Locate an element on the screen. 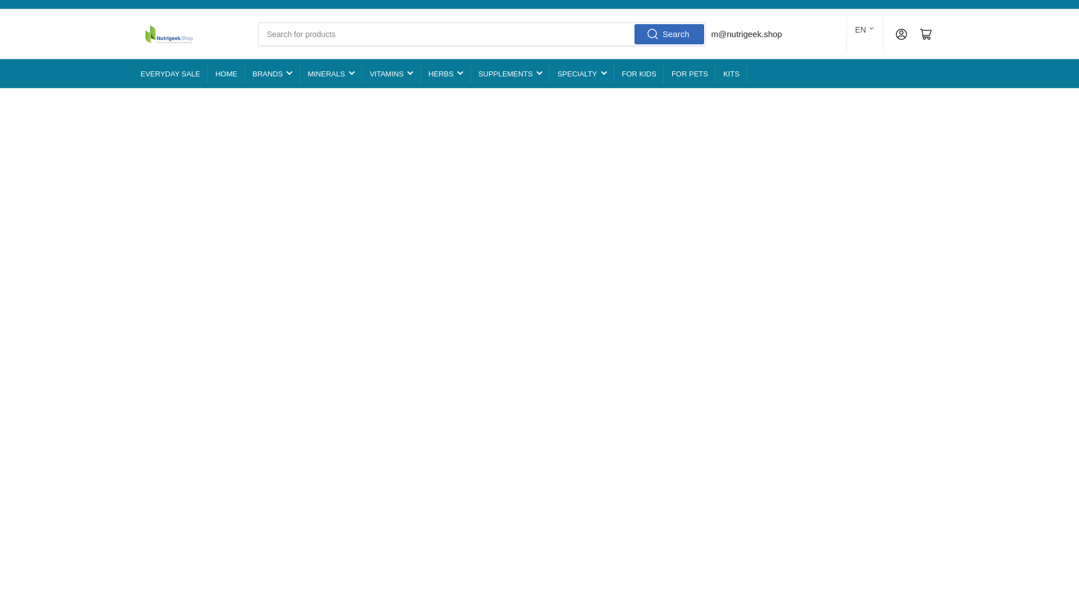  1 is located at coordinates (616, 289).